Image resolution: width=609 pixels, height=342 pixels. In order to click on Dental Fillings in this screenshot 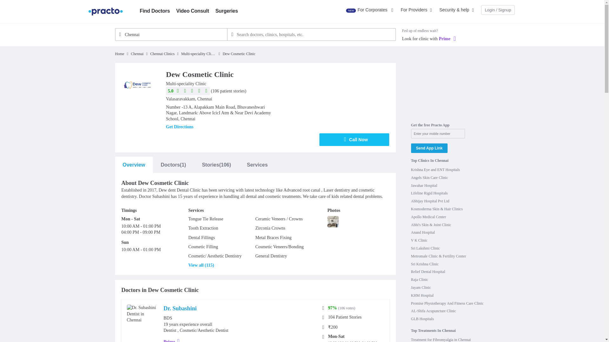, I will do `click(201, 237)`.